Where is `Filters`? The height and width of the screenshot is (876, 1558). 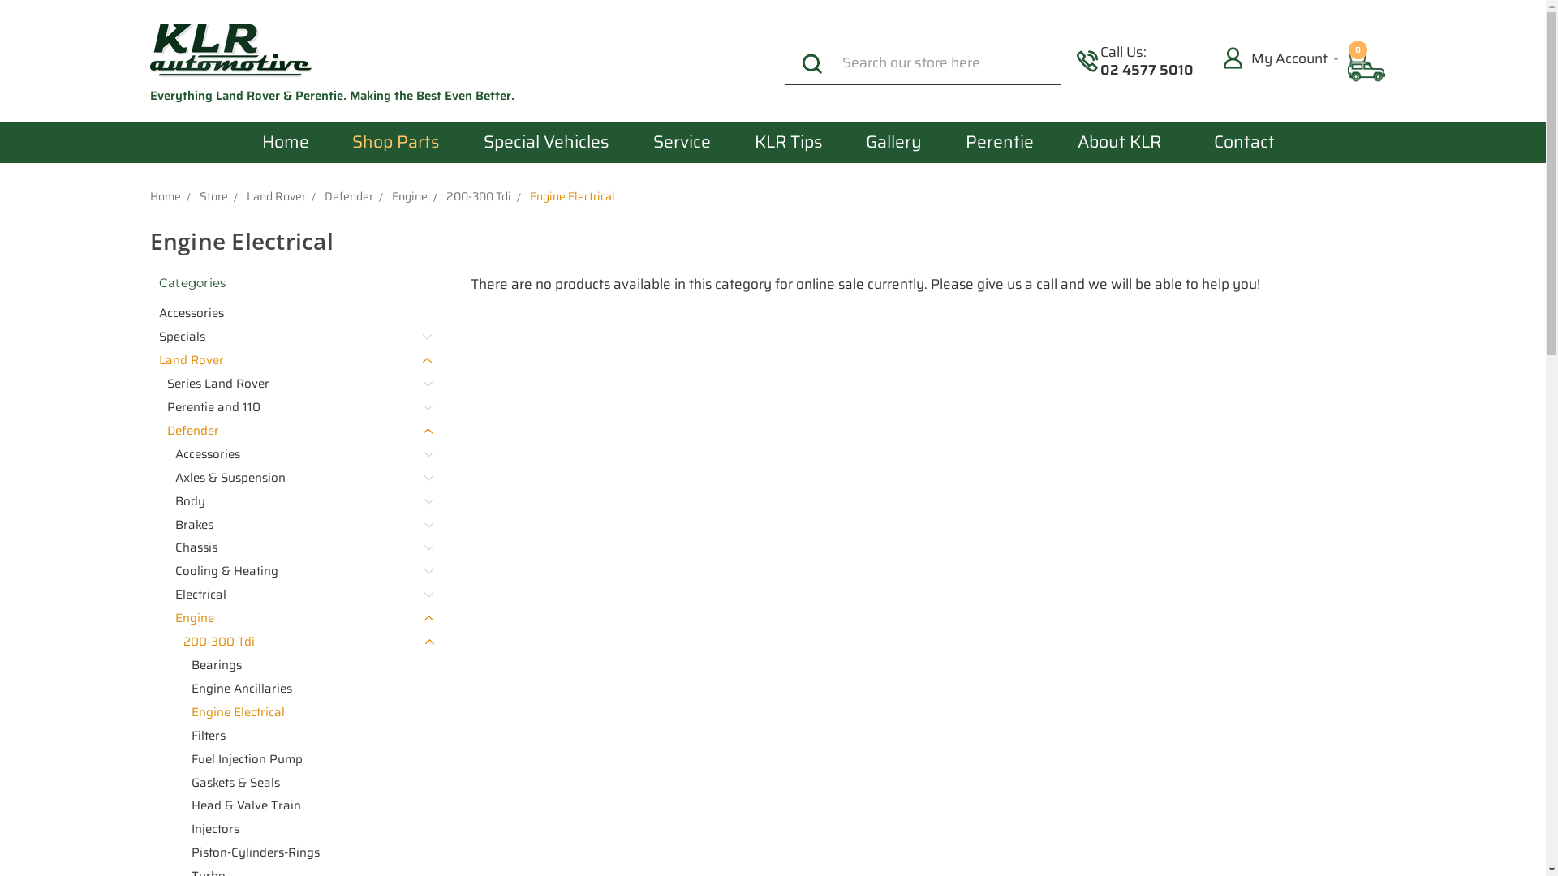
Filters is located at coordinates (308, 735).